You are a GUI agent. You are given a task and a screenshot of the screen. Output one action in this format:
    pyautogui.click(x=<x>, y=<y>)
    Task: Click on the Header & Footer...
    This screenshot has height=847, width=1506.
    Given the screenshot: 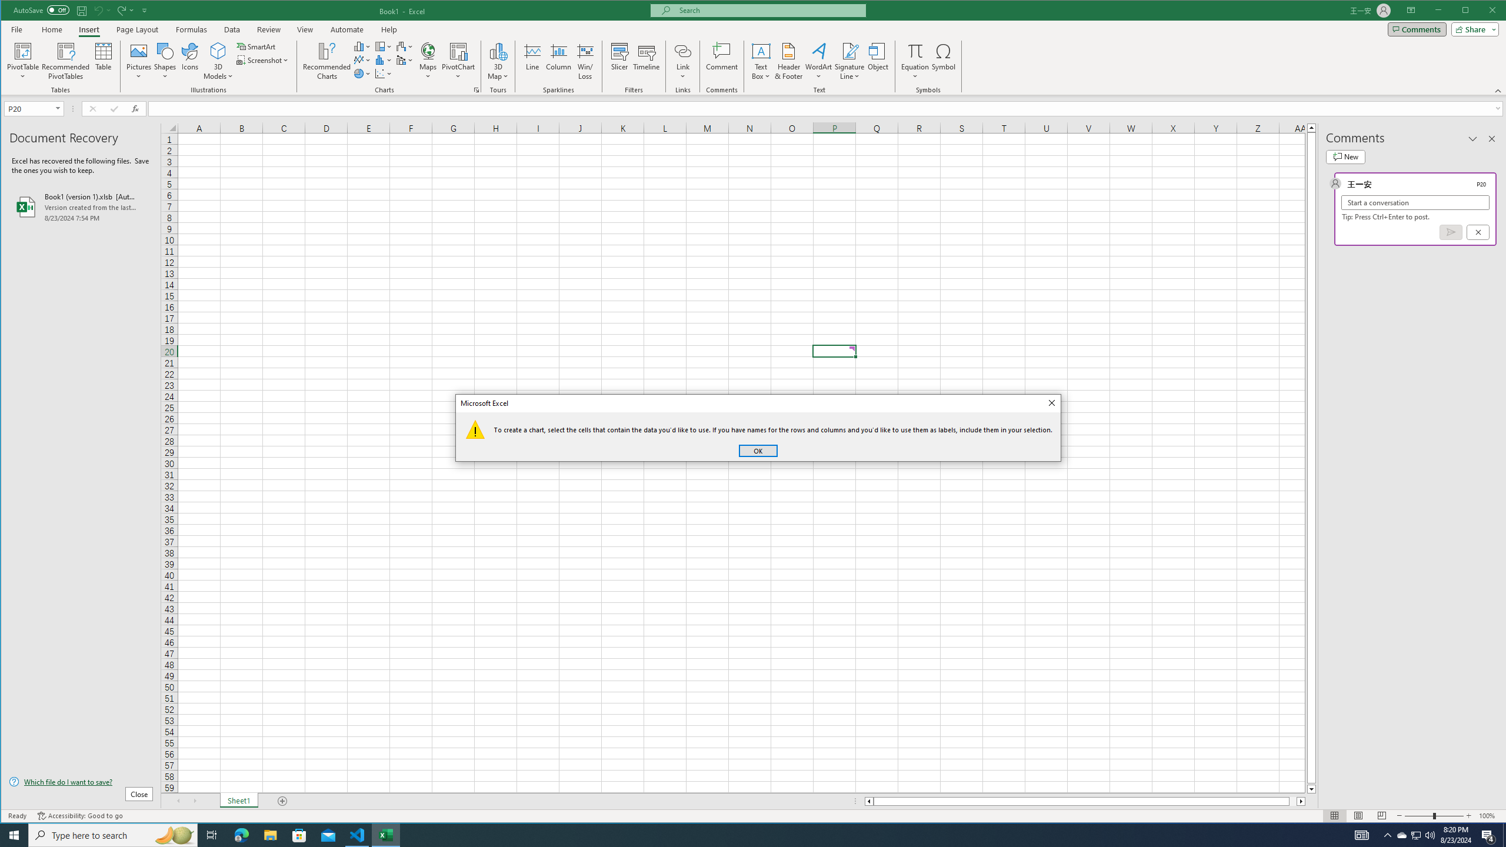 What is the action you would take?
    pyautogui.click(x=789, y=61)
    